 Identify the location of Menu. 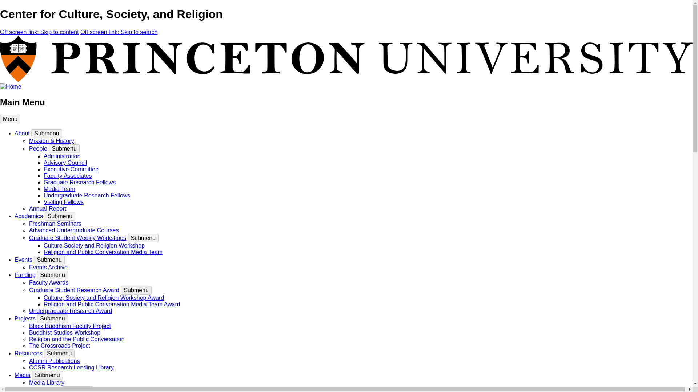
(10, 119).